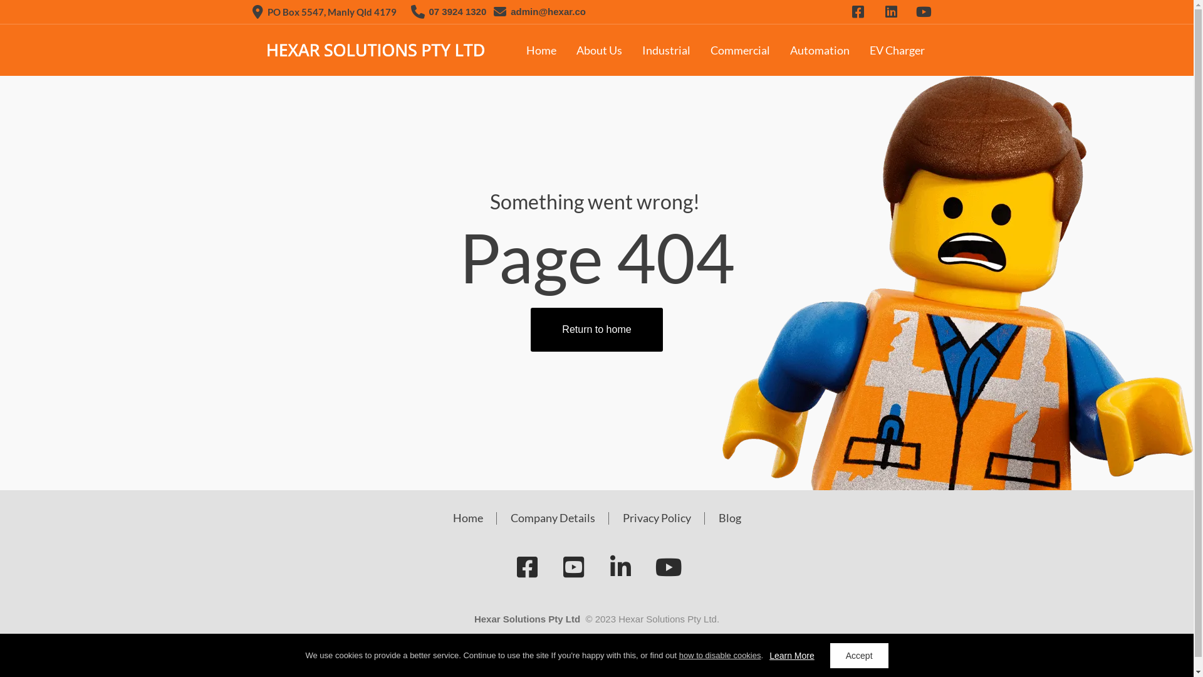  I want to click on Automation, so click(820, 50).